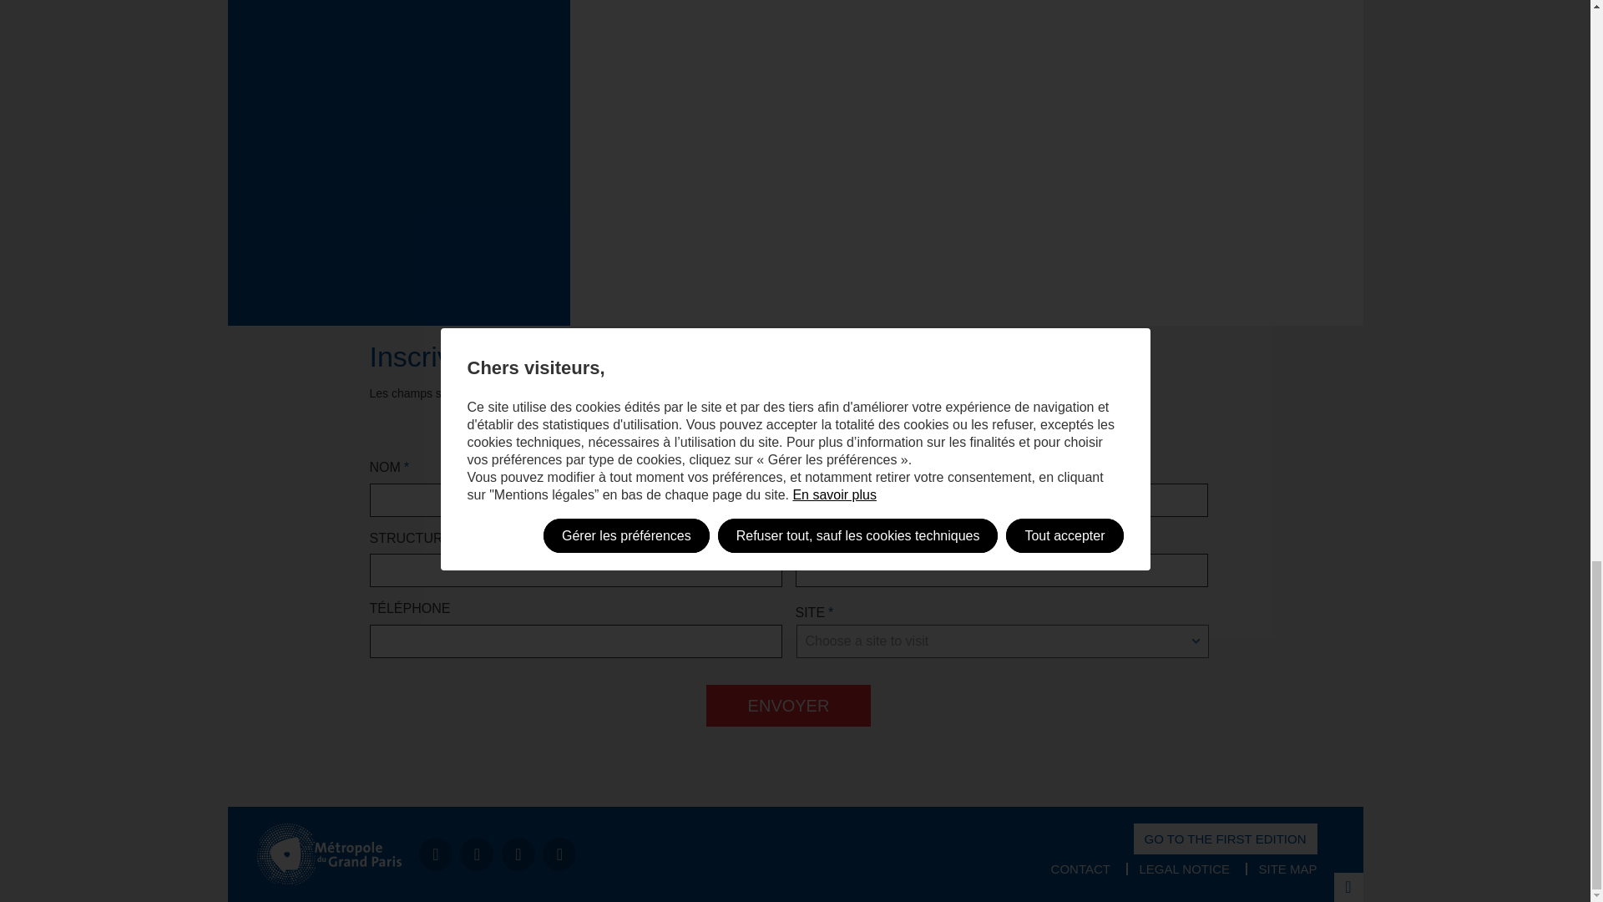 Image resolution: width=1603 pixels, height=902 pixels. I want to click on Envoyer, so click(789, 705).